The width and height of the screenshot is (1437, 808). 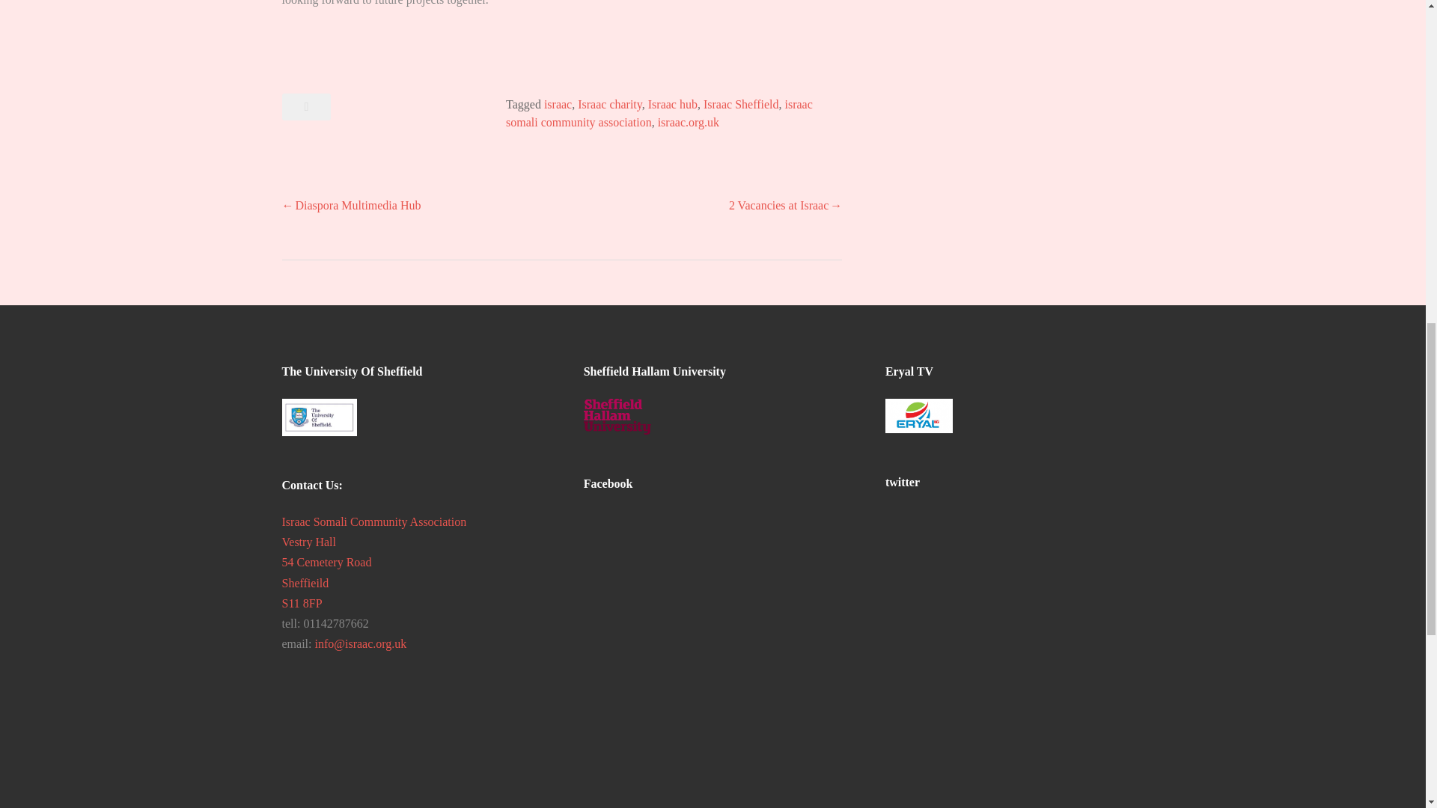 I want to click on Israac Sheffield, so click(x=741, y=103).